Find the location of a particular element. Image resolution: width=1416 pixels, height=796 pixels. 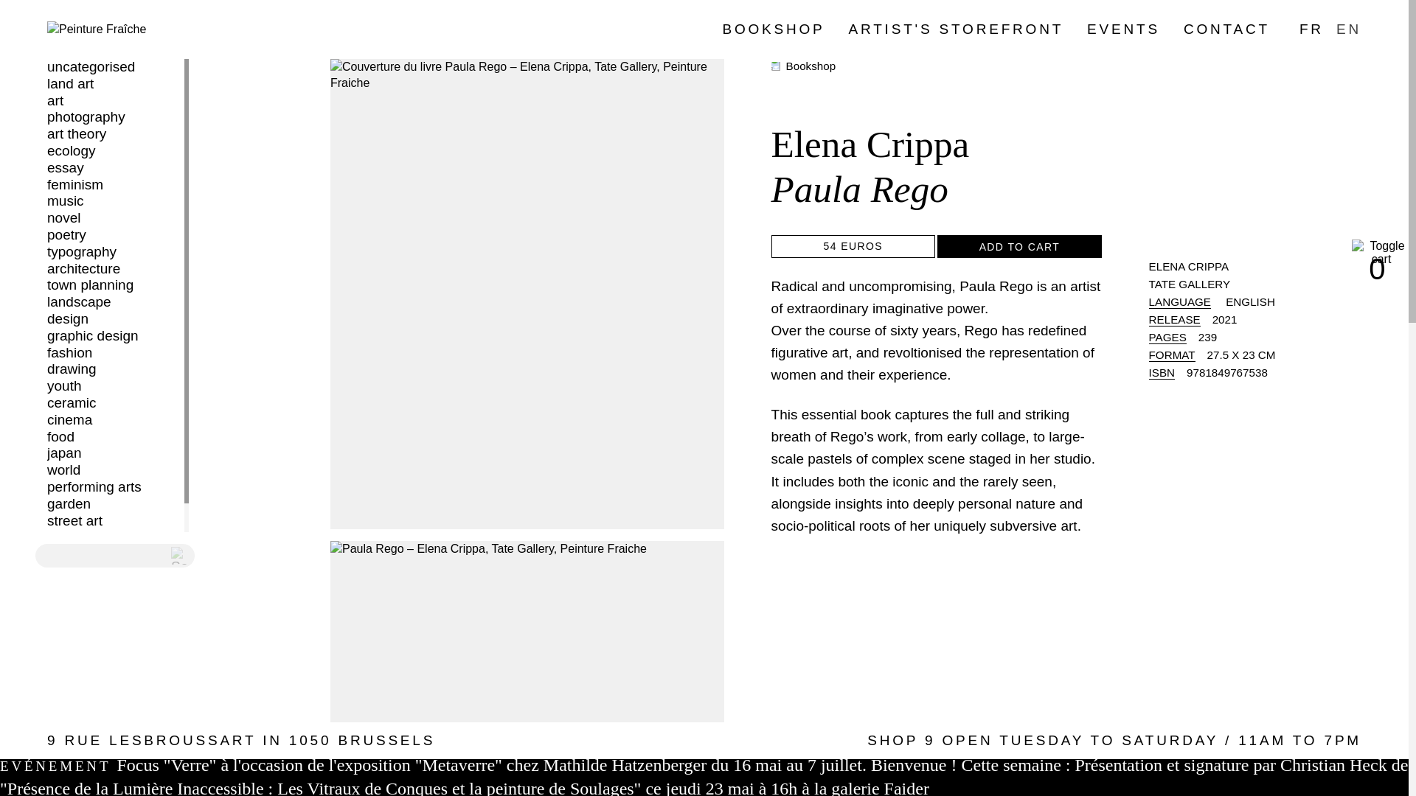

BOOKSHOP is located at coordinates (773, 29).